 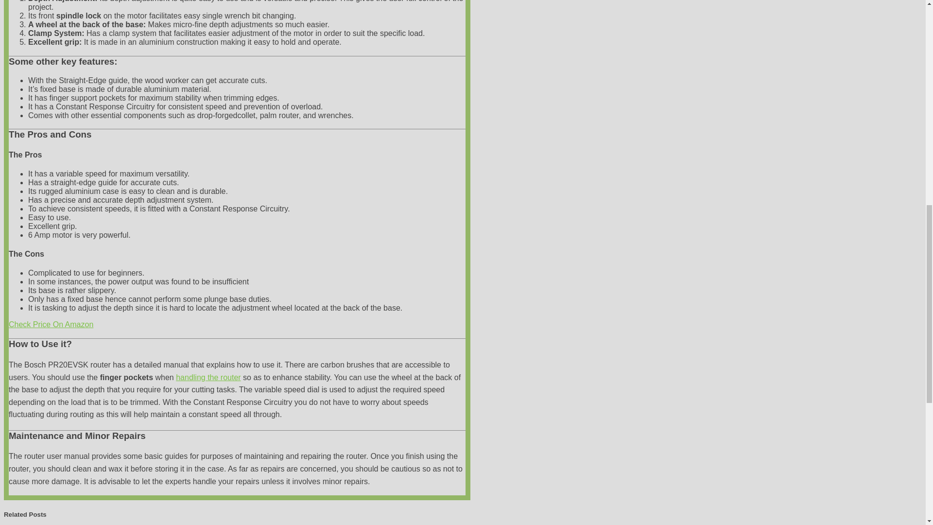 I want to click on handling the router, so click(x=208, y=377).